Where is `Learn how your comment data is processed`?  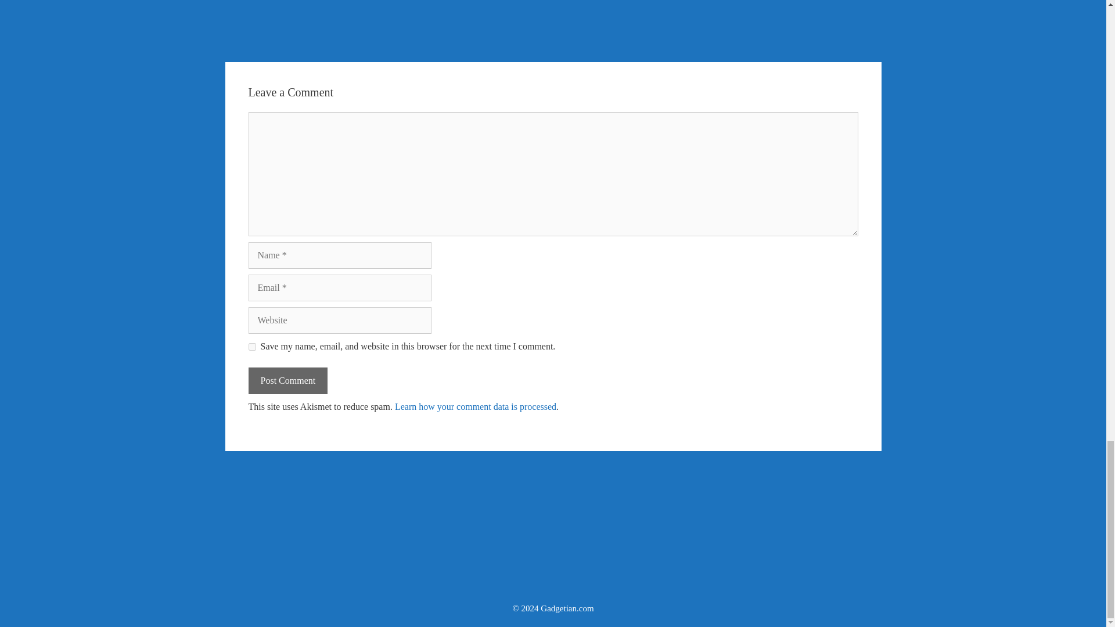
Learn how your comment data is processed is located at coordinates (475, 406).